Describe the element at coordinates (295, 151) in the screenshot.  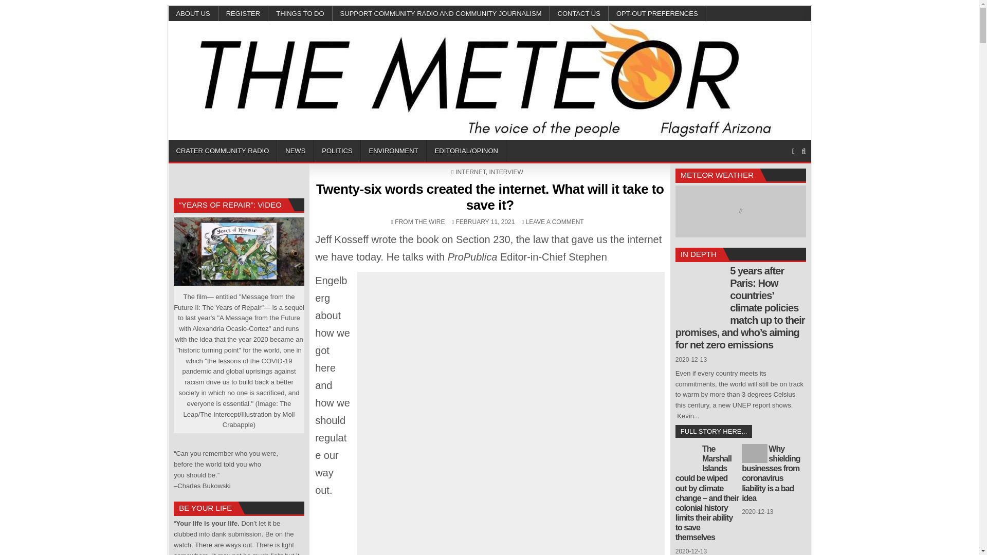
I see `NEWS` at that location.